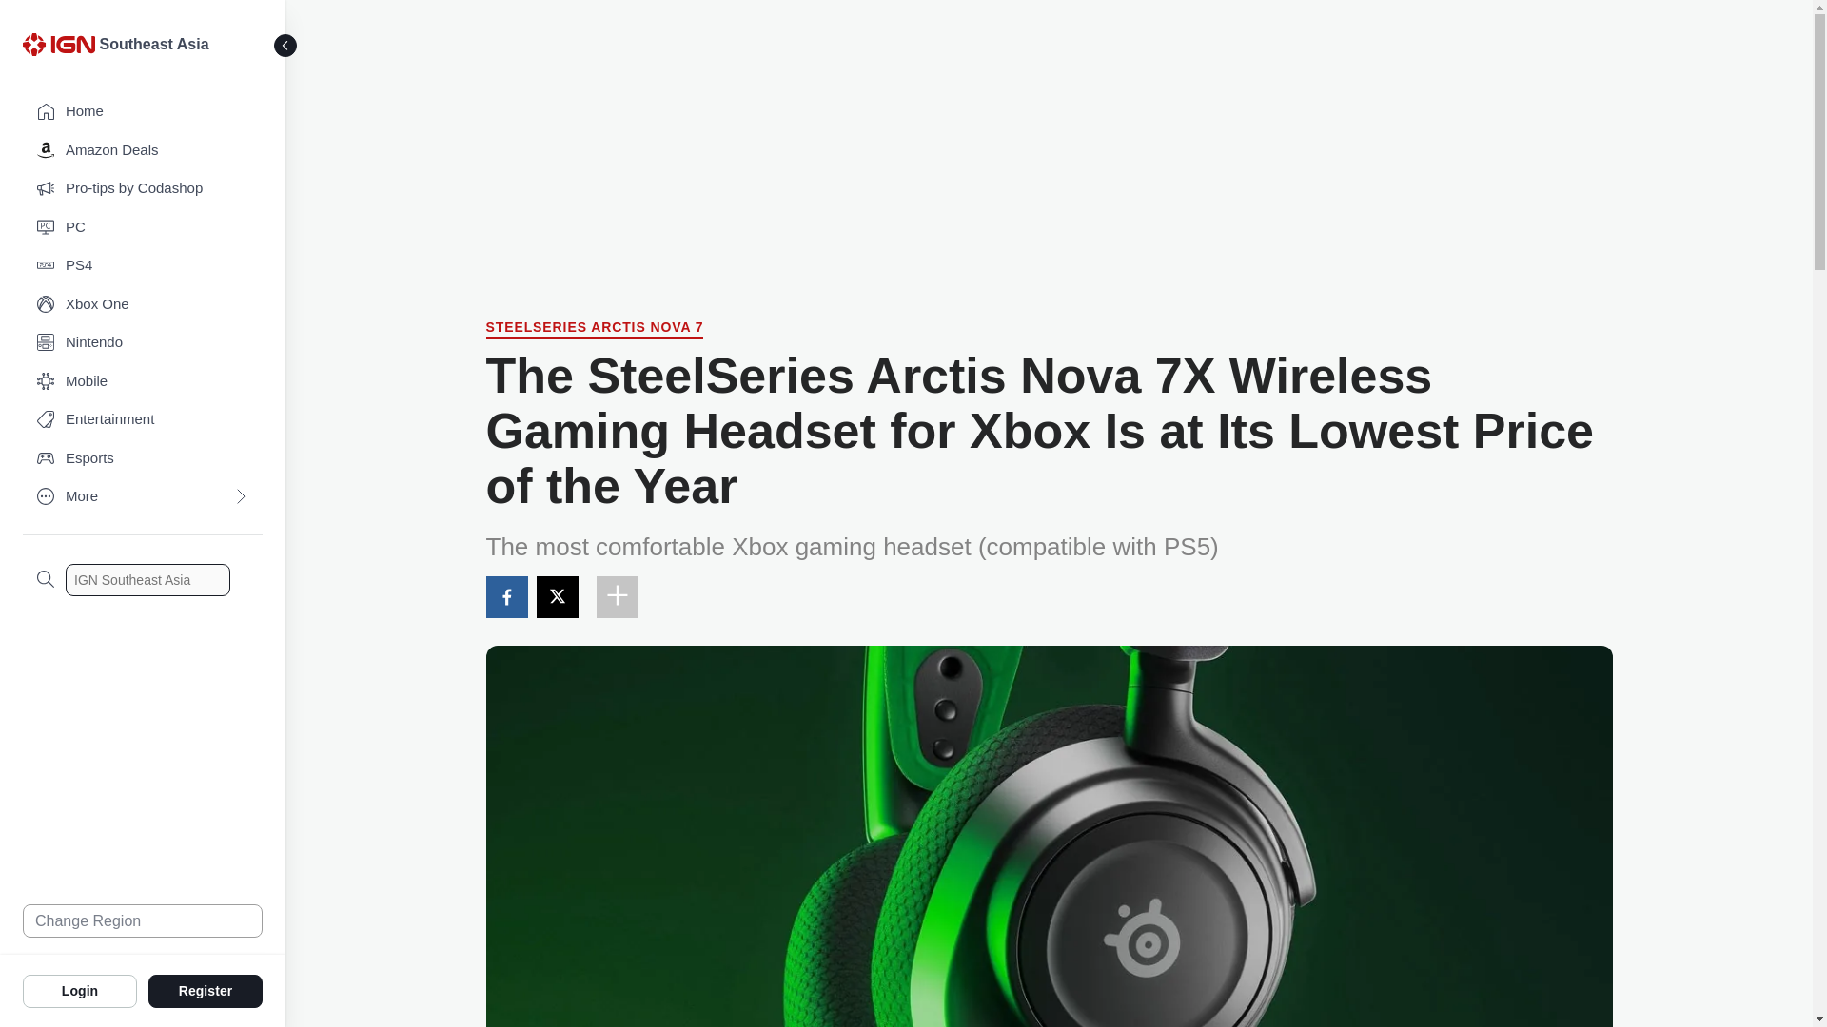  I want to click on IGN Logo, so click(61, 49).